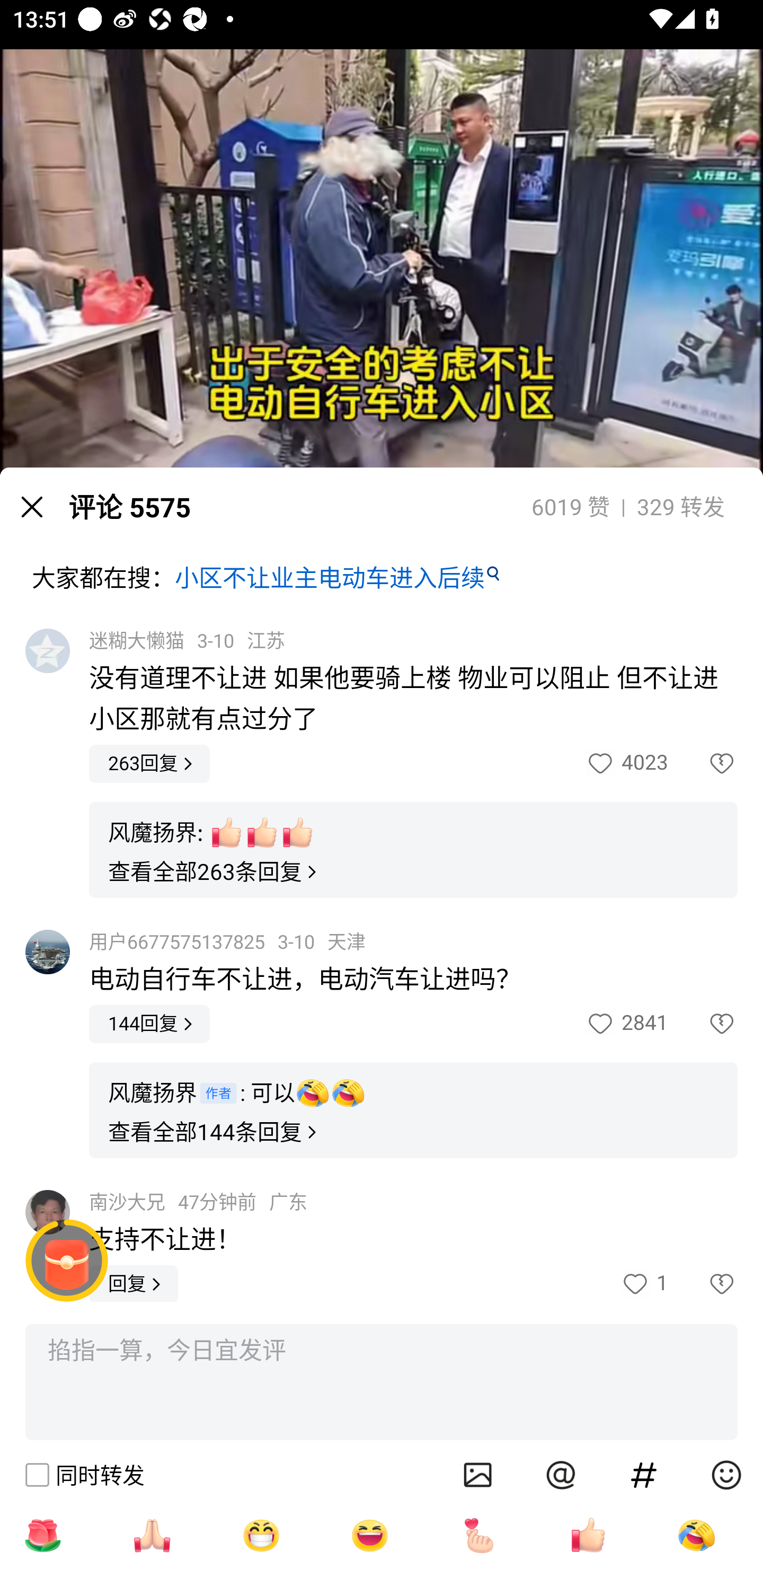 The image size is (763, 1569). Describe the element at coordinates (370, 1535) in the screenshot. I see `[大笑]` at that location.